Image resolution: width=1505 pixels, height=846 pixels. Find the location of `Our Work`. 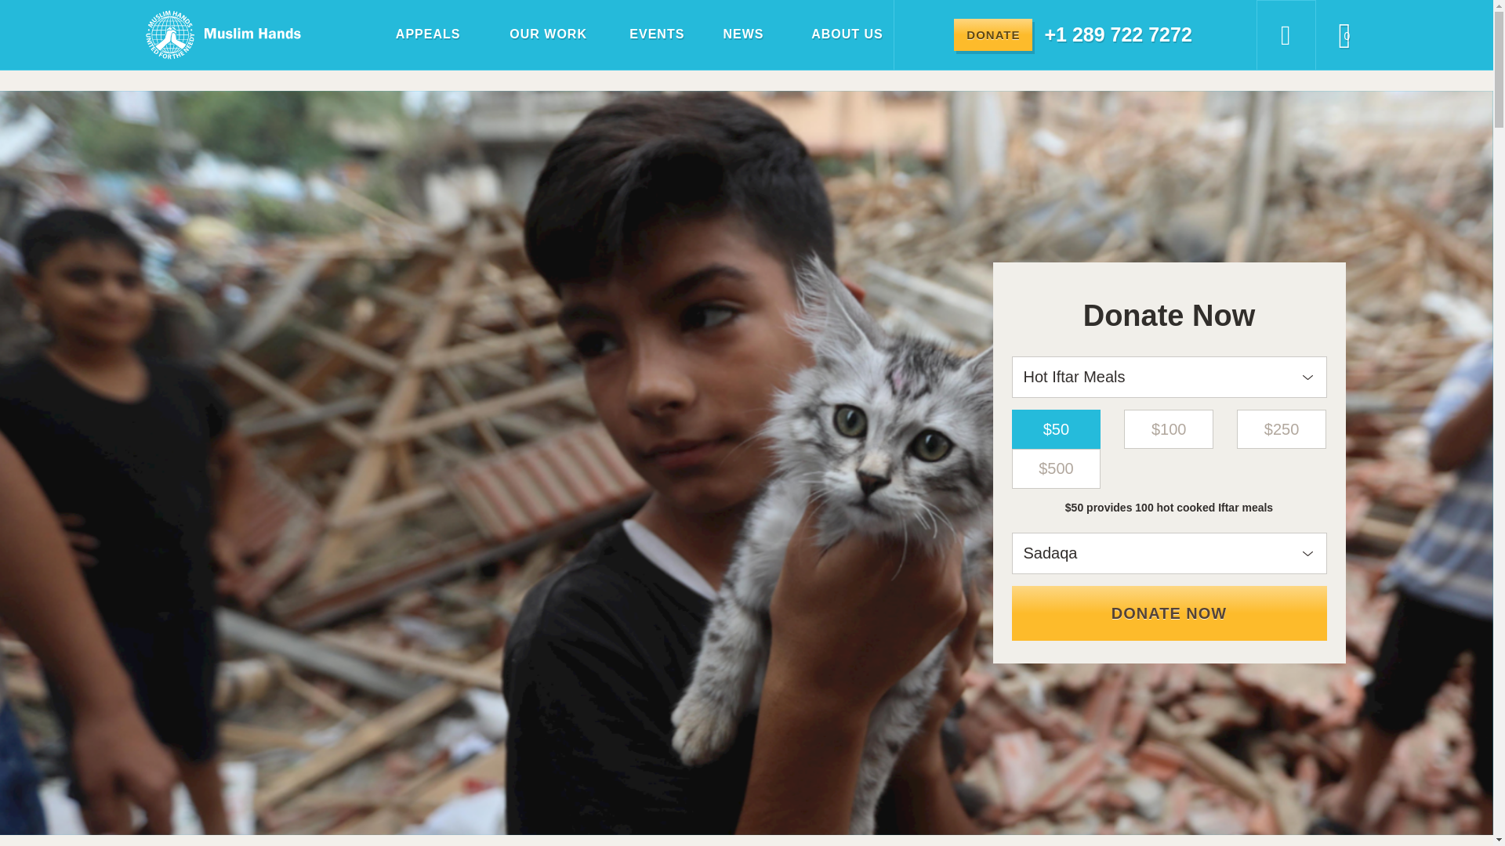

Our Work is located at coordinates (533, 34).